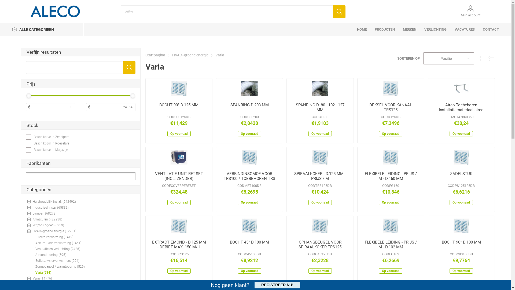 This screenshot has width=515, height=290. What do you see at coordinates (60, 267) in the screenshot?
I see `Zonnepaneel / warmtepomp (529)` at bounding box center [60, 267].